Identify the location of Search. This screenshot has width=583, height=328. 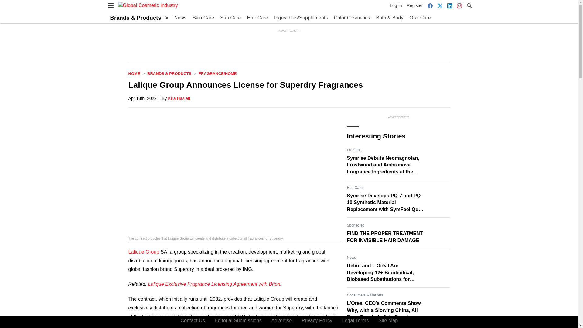
(469, 5).